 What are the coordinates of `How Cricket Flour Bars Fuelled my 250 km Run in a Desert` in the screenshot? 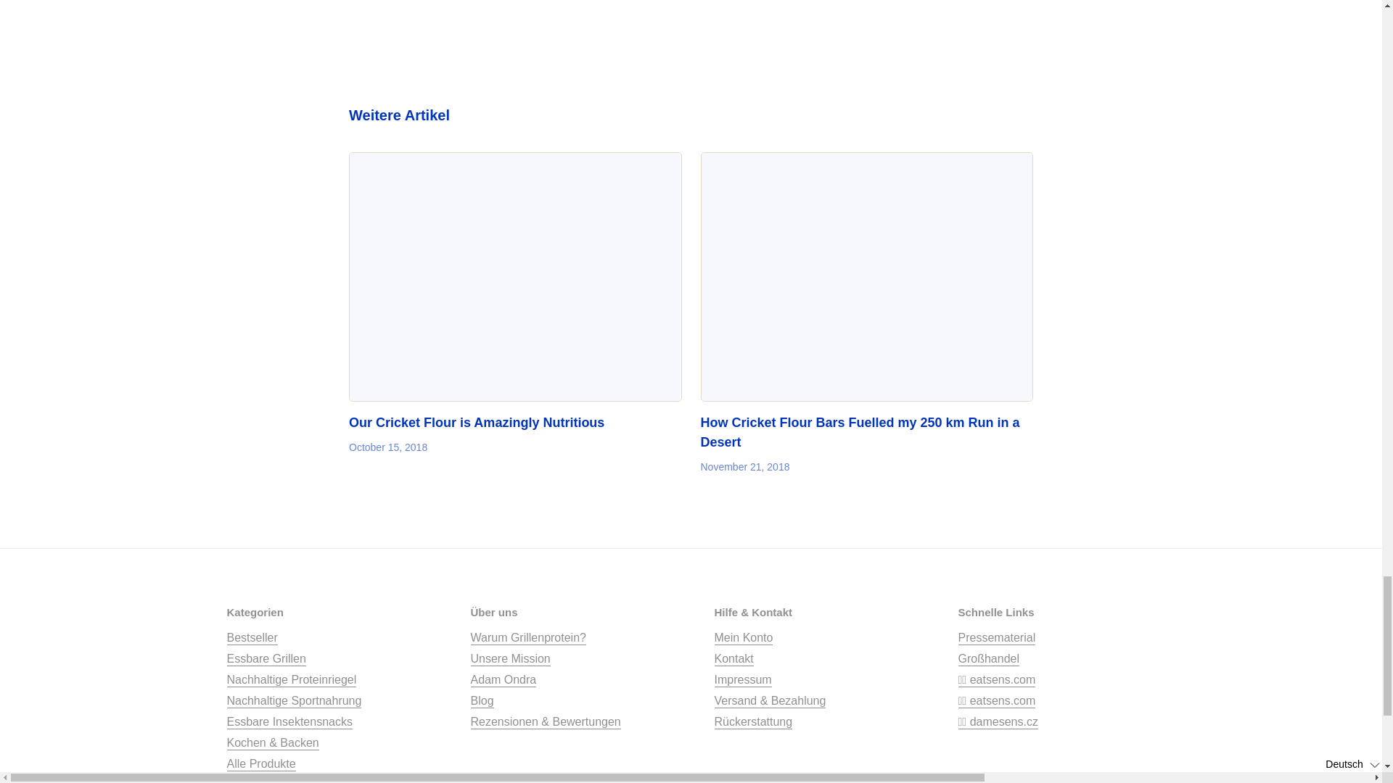 It's located at (866, 277).